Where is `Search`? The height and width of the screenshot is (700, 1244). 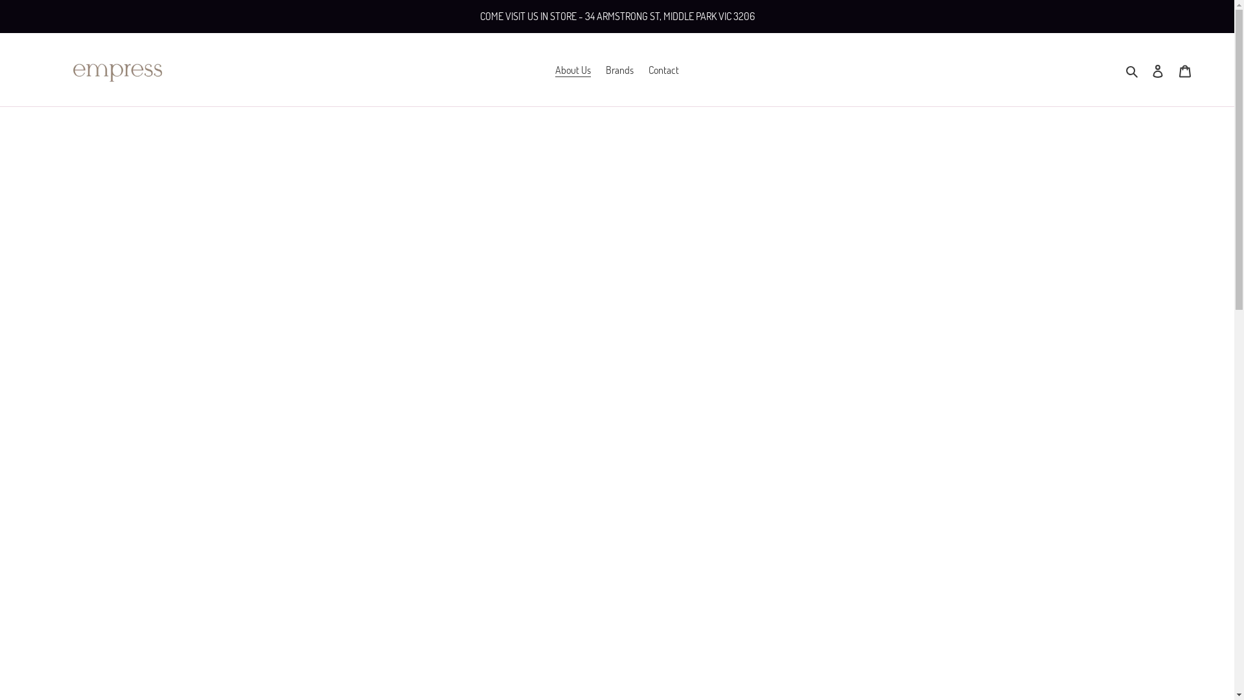 Search is located at coordinates (1133, 70).